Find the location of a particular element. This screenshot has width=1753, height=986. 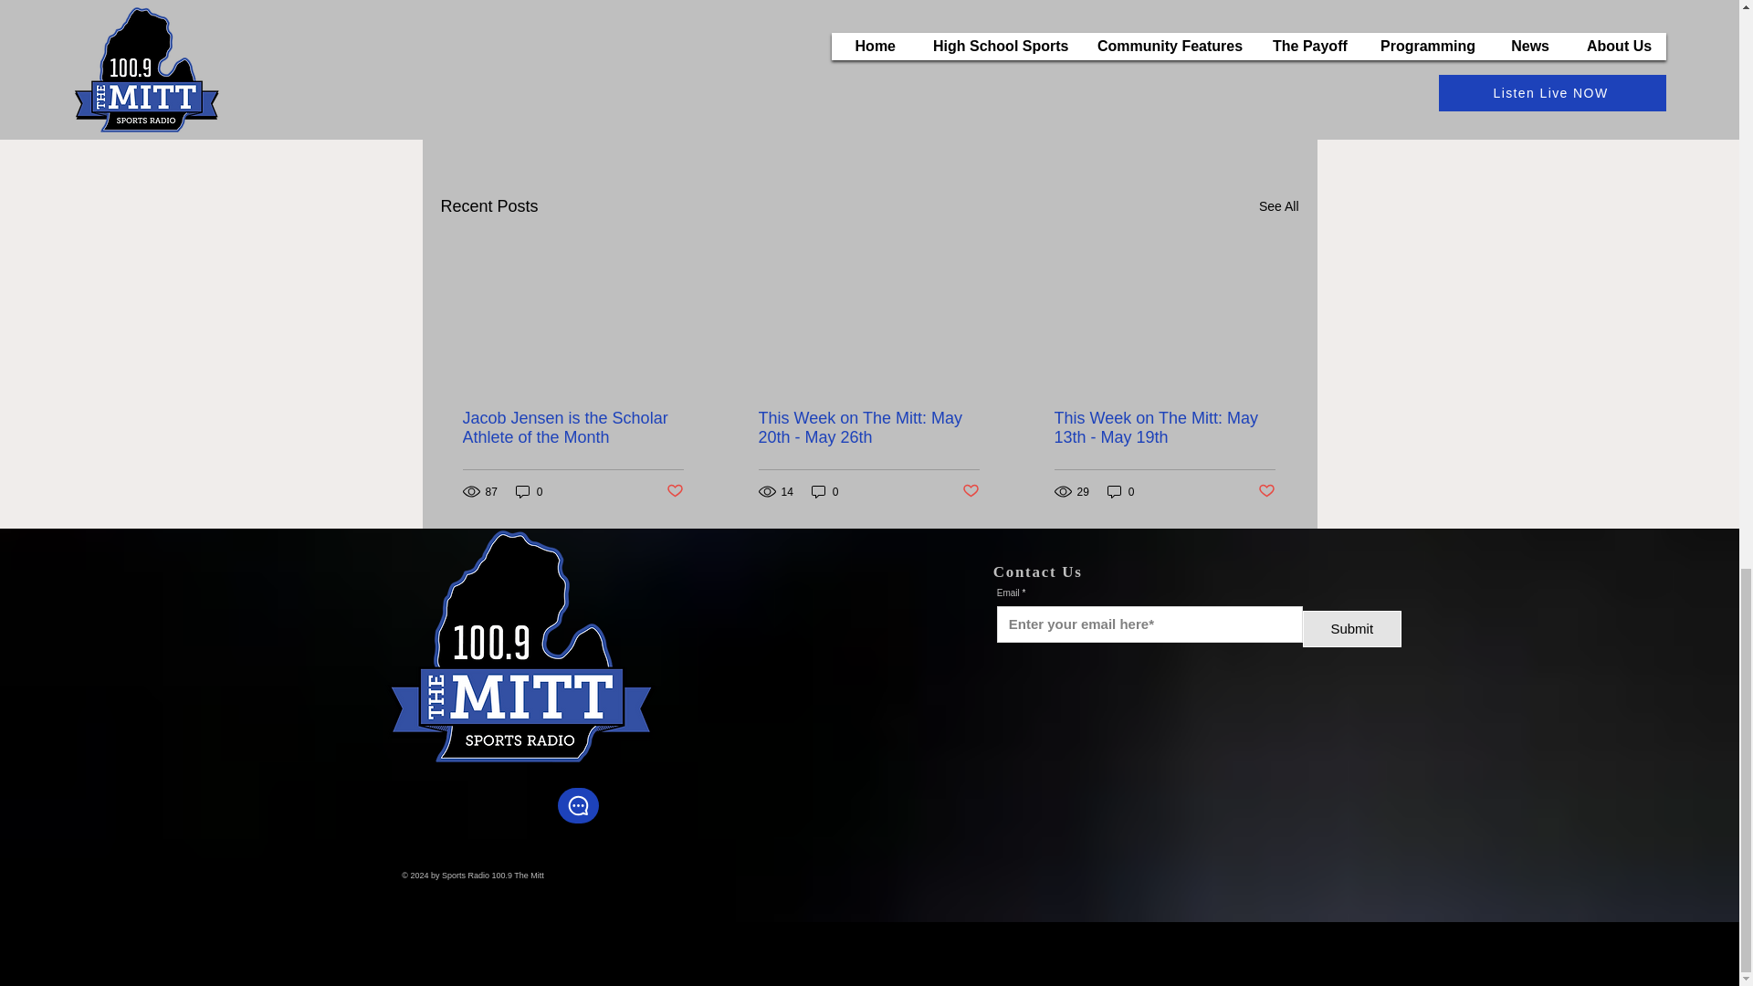

See All is located at coordinates (1278, 206).